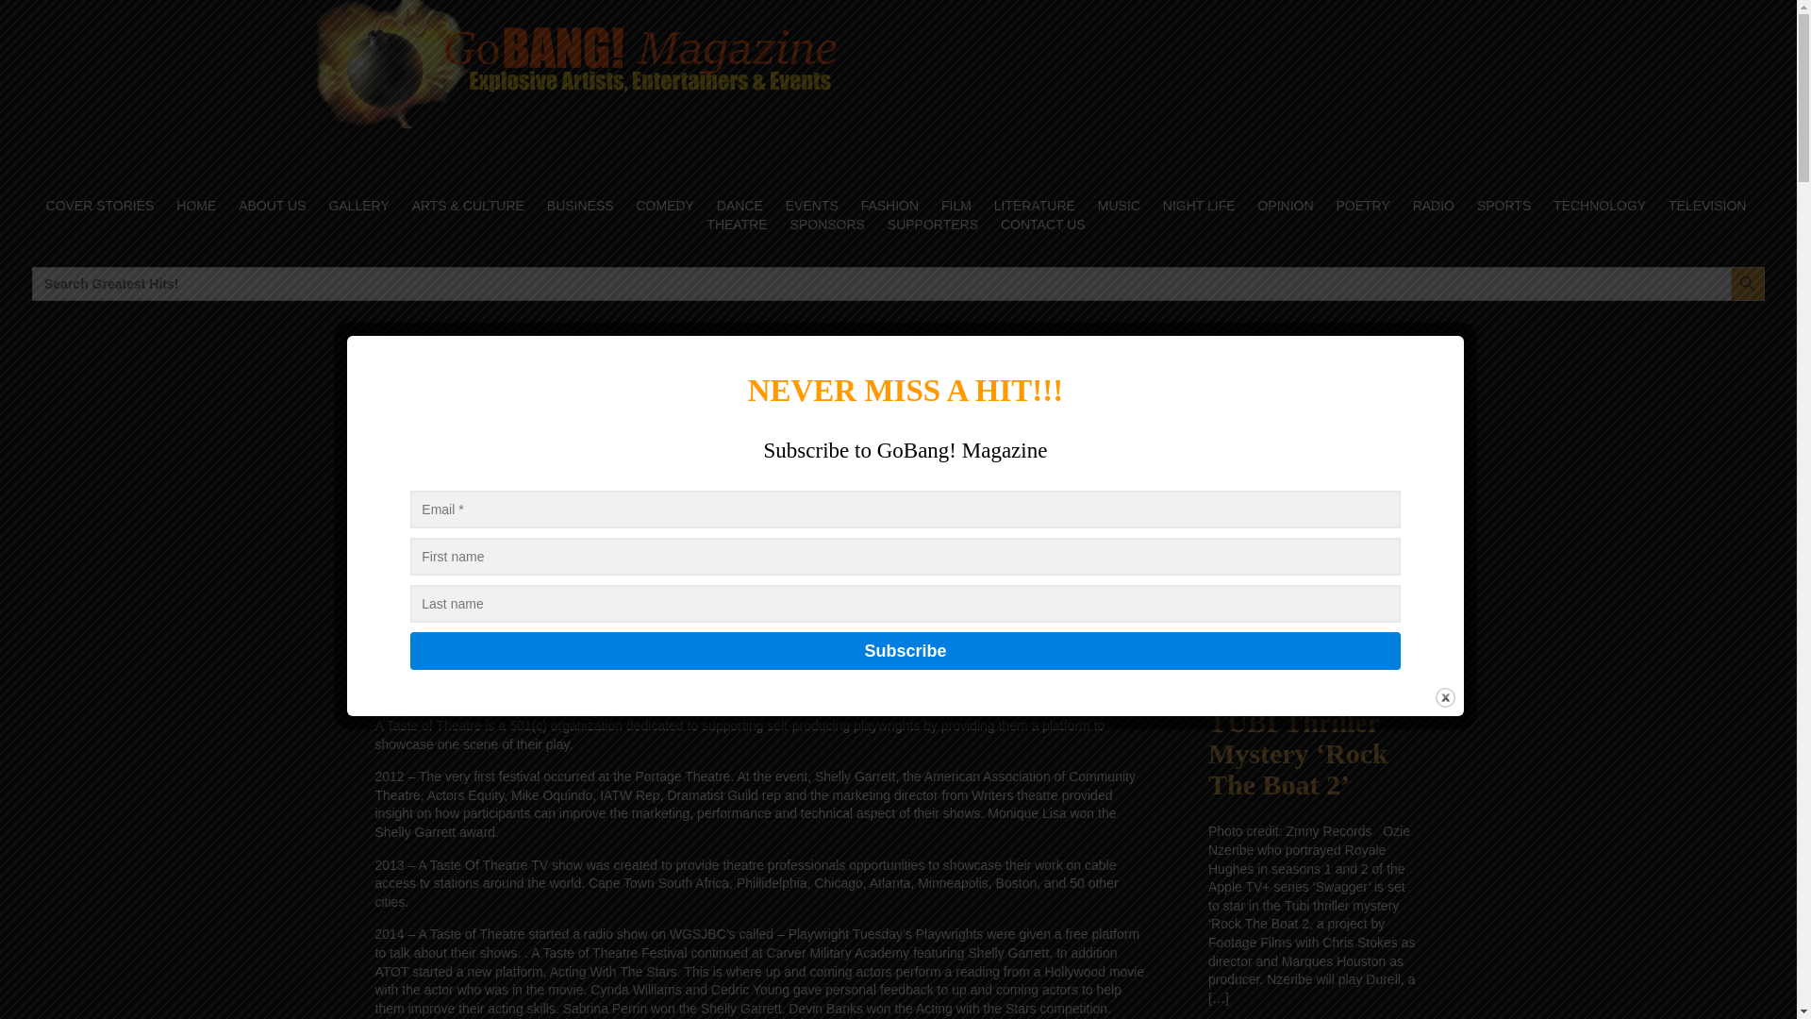  I want to click on SUPPORTERS, so click(933, 225).